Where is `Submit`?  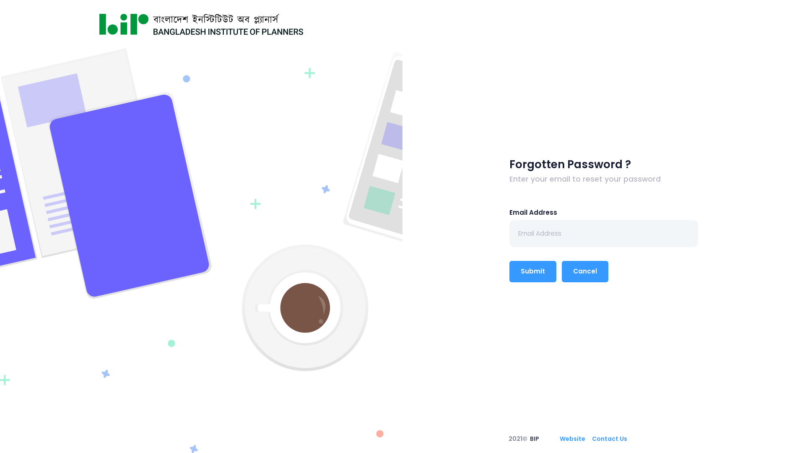 Submit is located at coordinates (533, 272).